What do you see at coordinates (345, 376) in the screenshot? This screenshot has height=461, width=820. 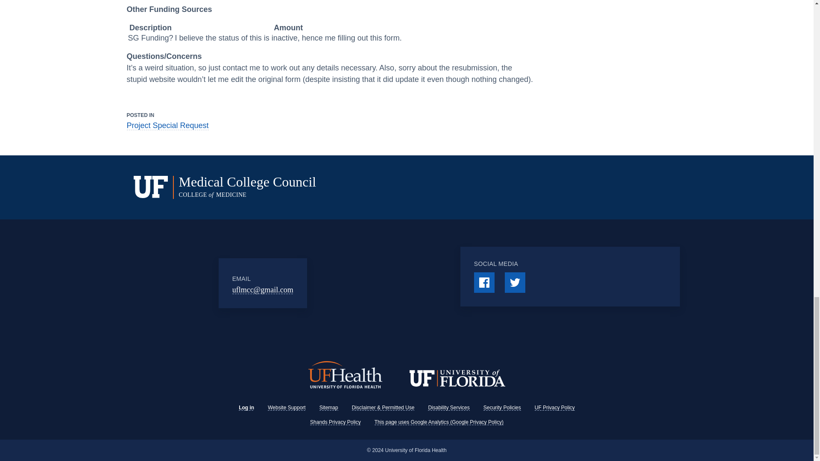 I see `University of Florida Health - Home` at bounding box center [345, 376].